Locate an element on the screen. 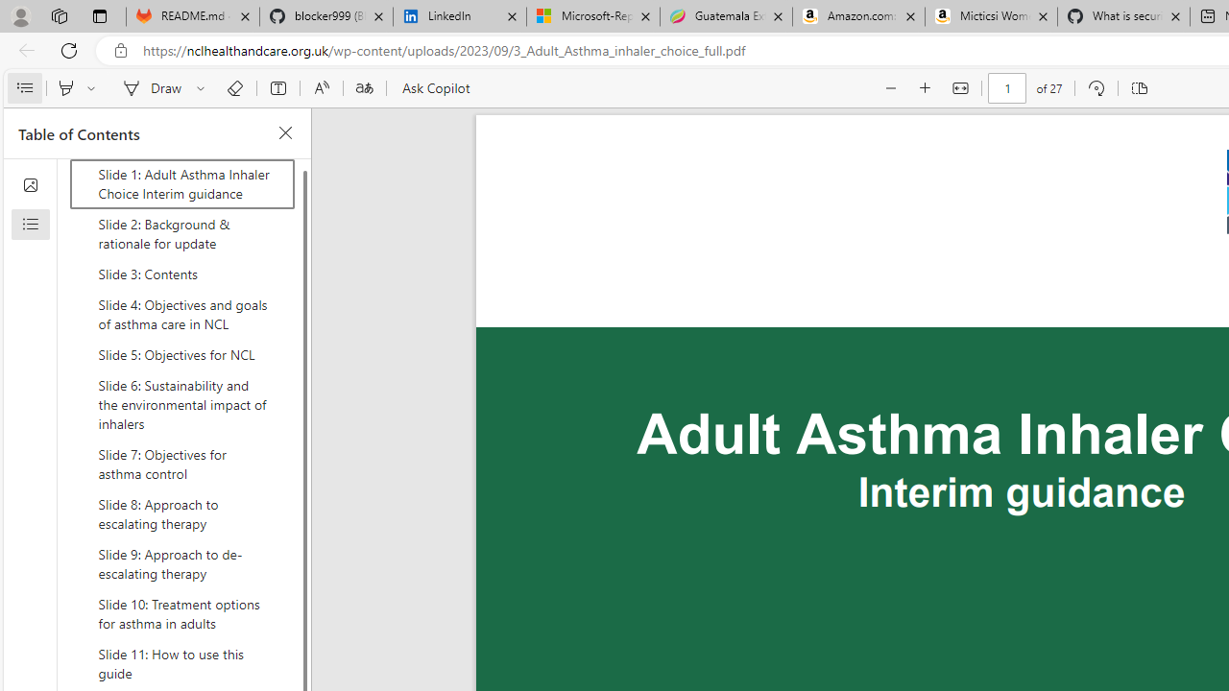  Select ink properties is located at coordinates (204, 88).